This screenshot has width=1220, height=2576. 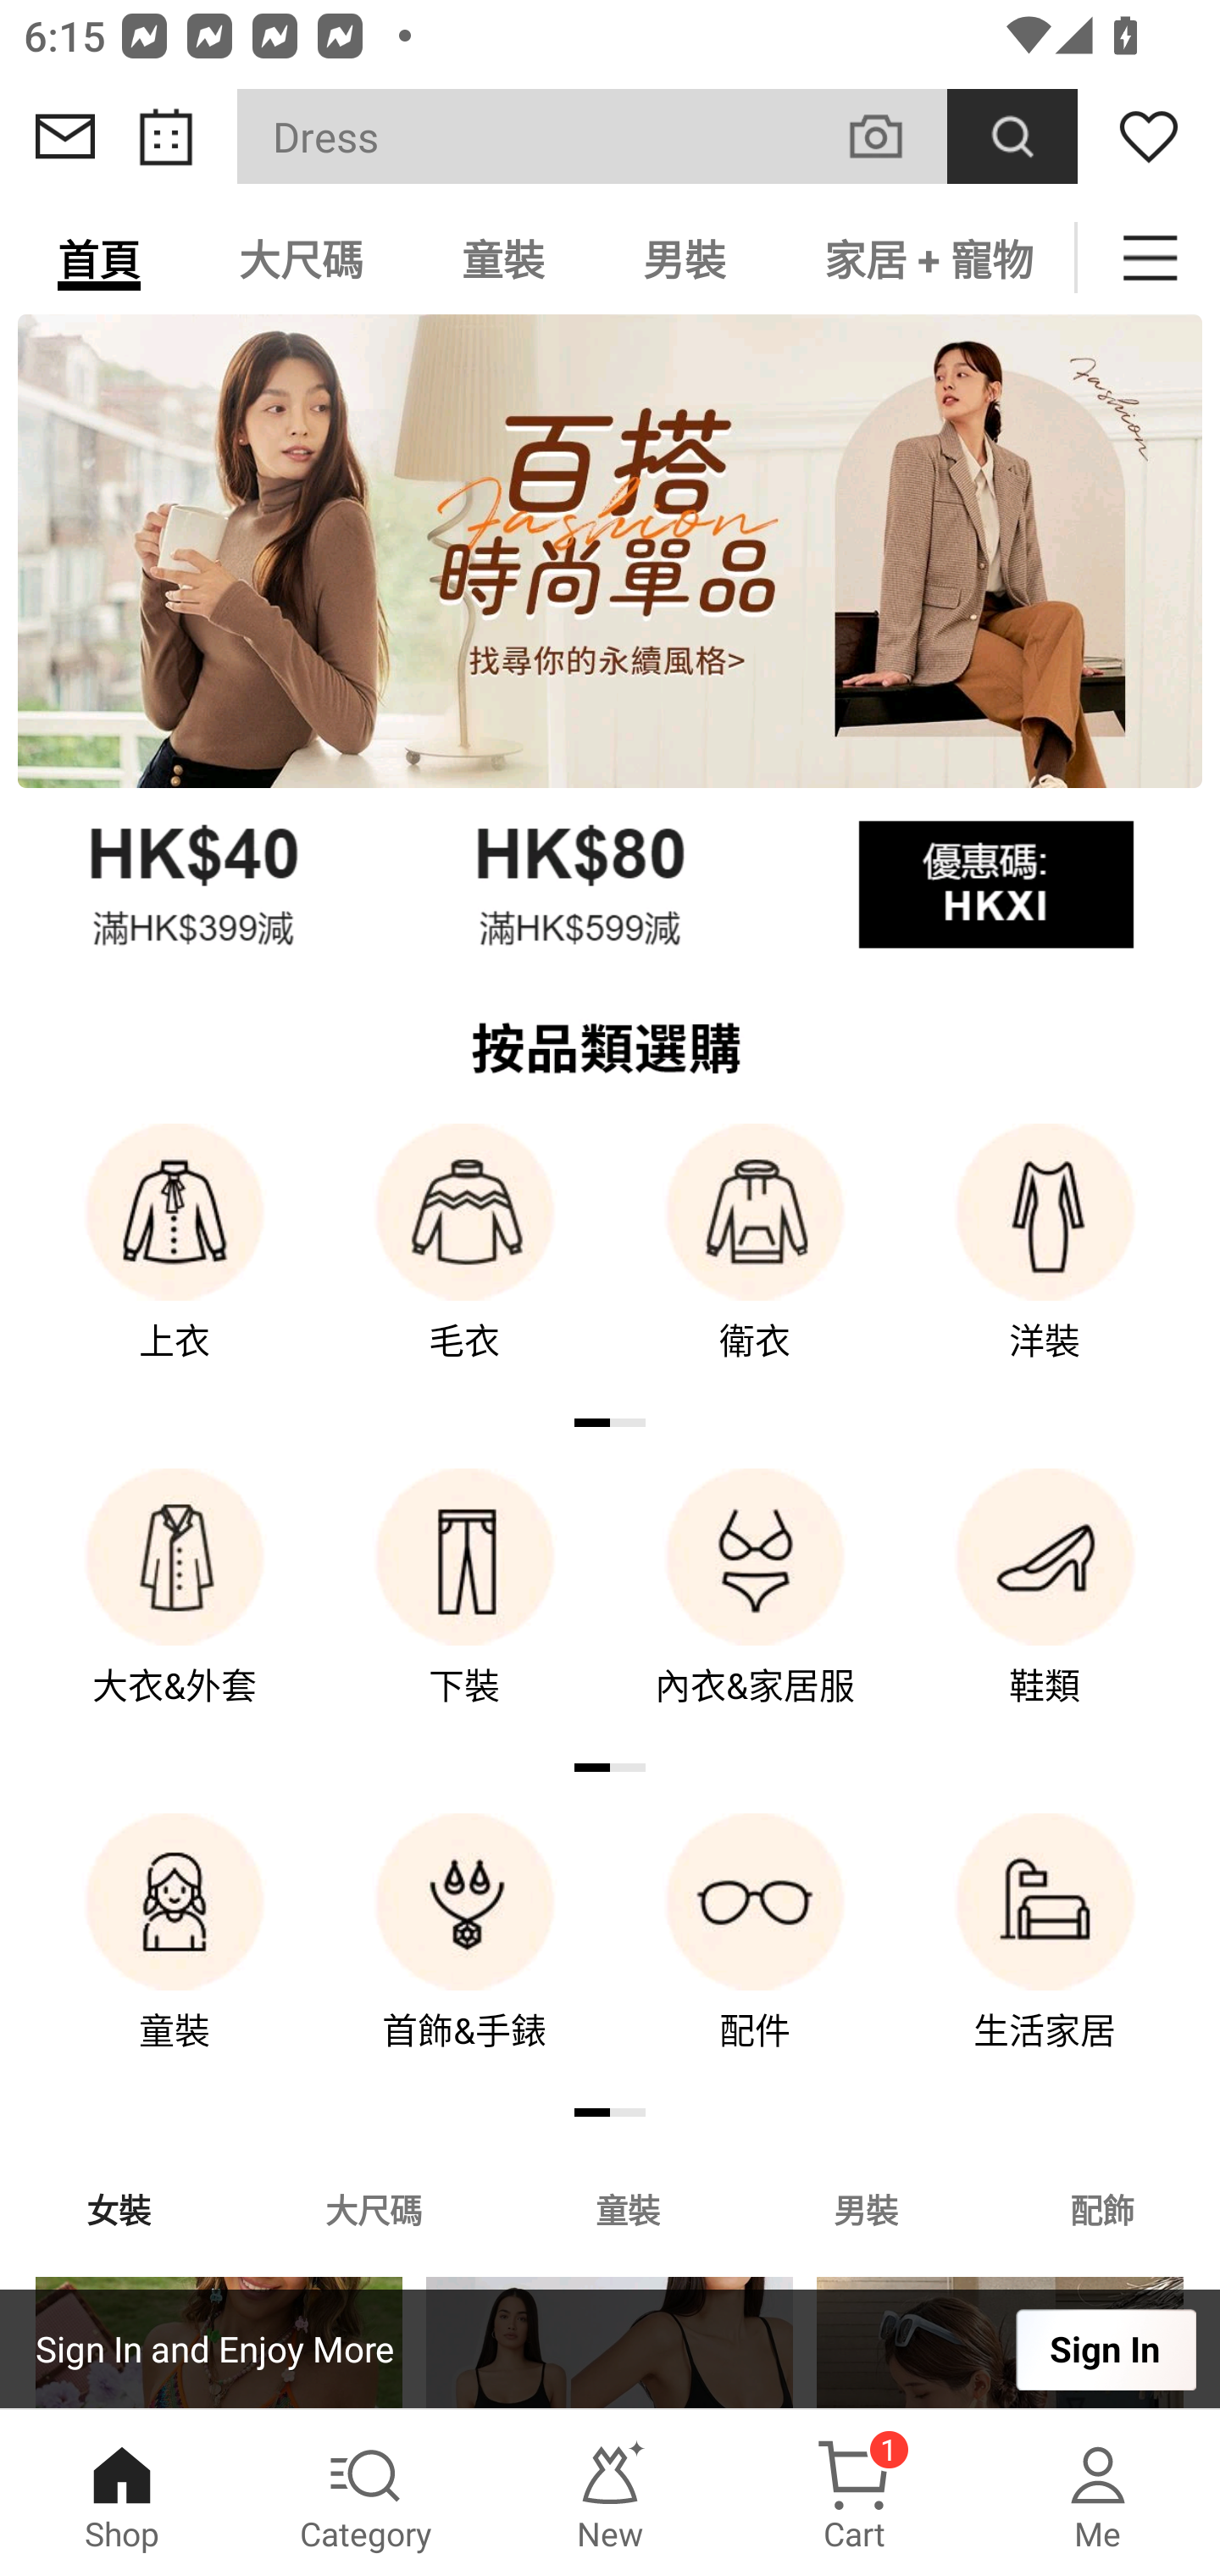 I want to click on 配件, so click(x=755, y=1955).